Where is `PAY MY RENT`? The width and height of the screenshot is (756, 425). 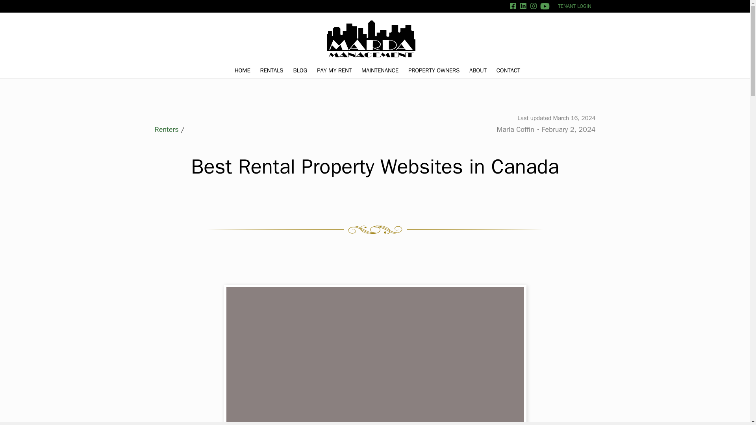 PAY MY RENT is located at coordinates (334, 70).